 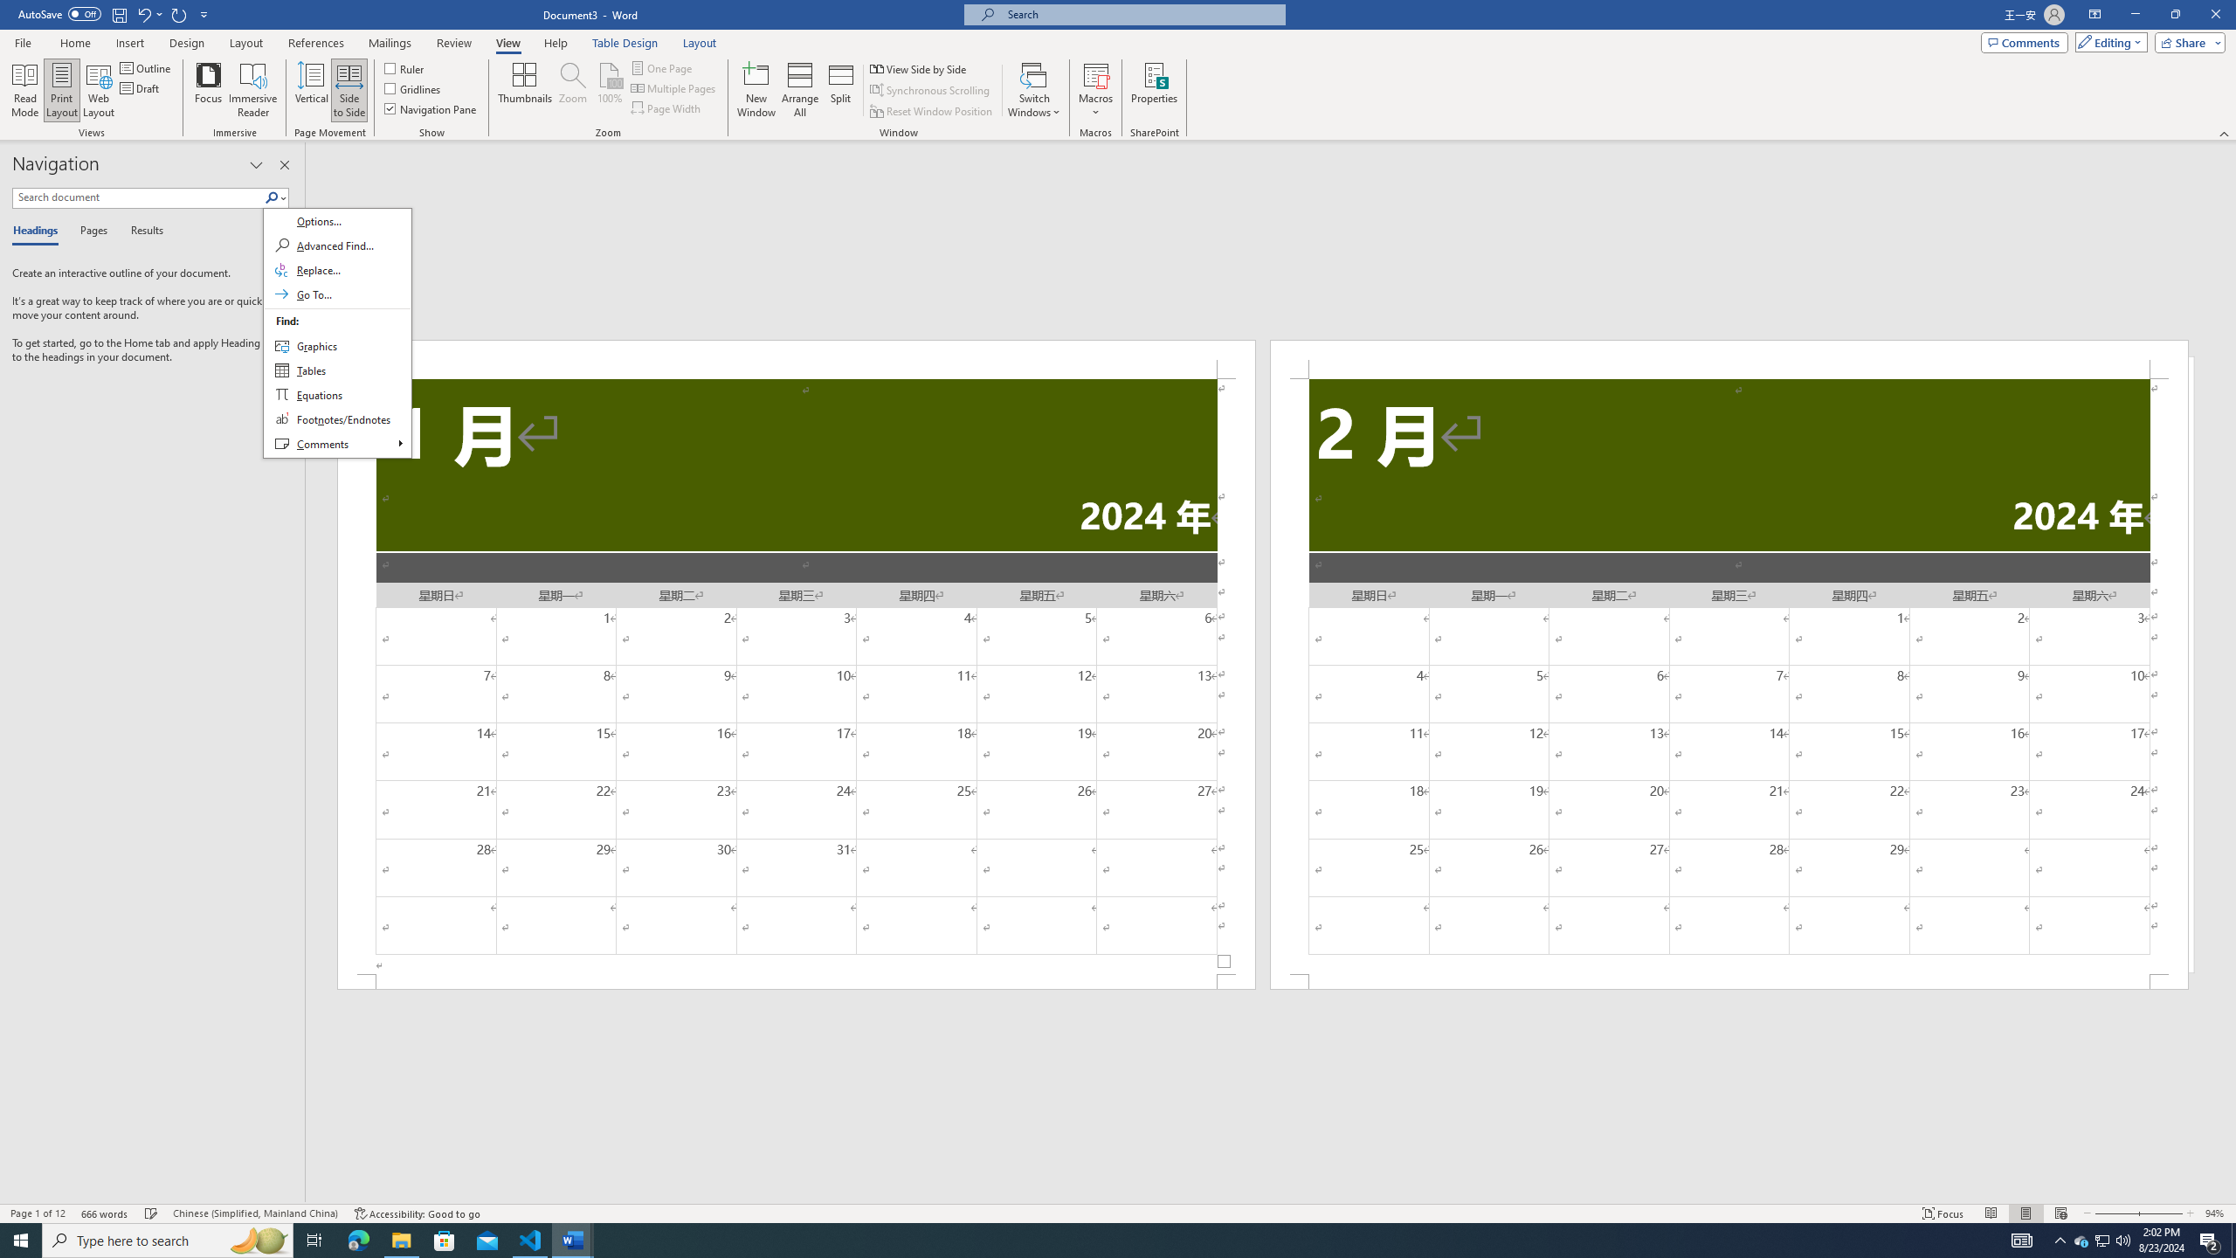 I want to click on Repeat Doc Close, so click(x=180, y=14).